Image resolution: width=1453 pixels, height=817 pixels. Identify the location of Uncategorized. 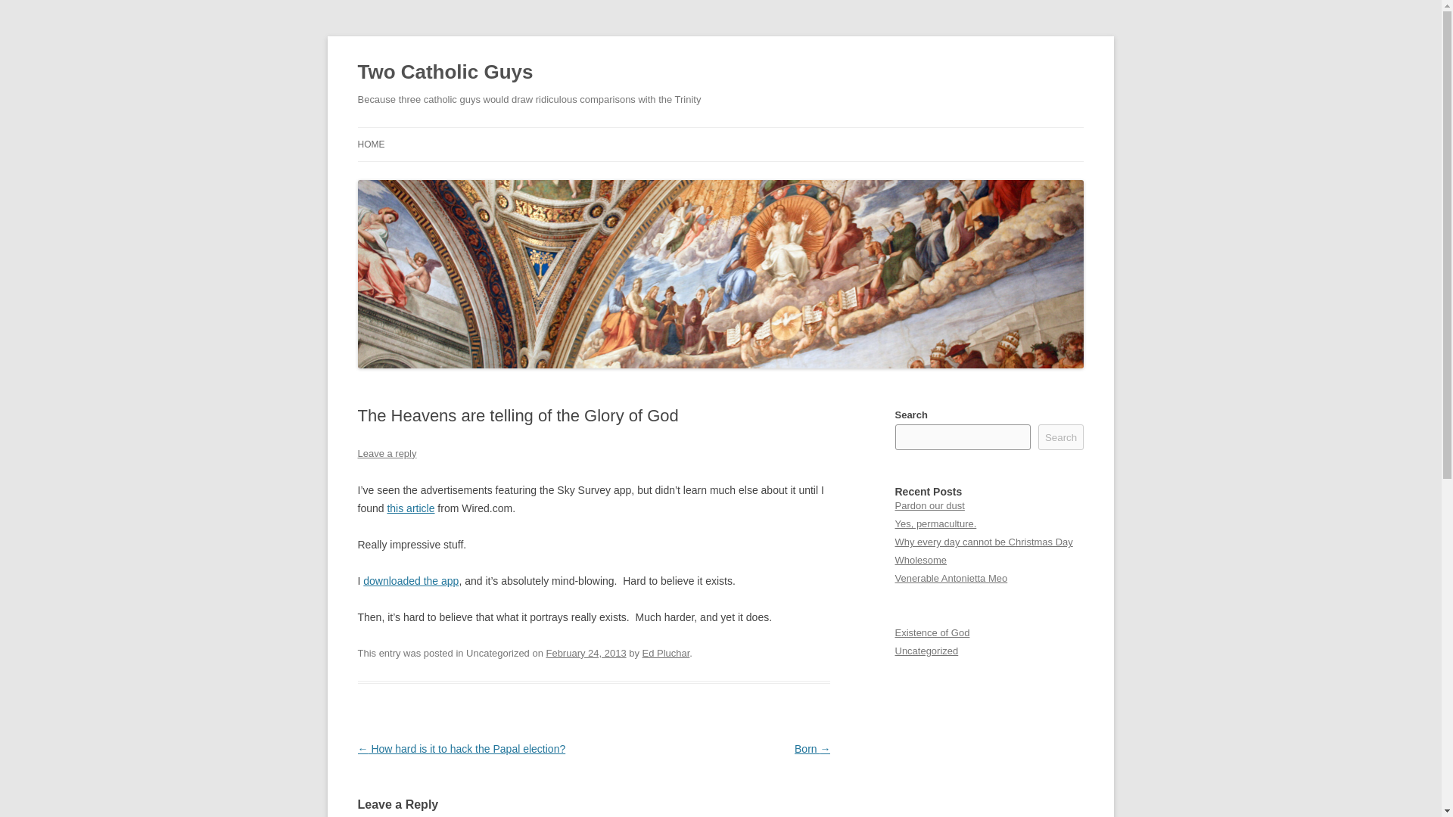
(926, 651).